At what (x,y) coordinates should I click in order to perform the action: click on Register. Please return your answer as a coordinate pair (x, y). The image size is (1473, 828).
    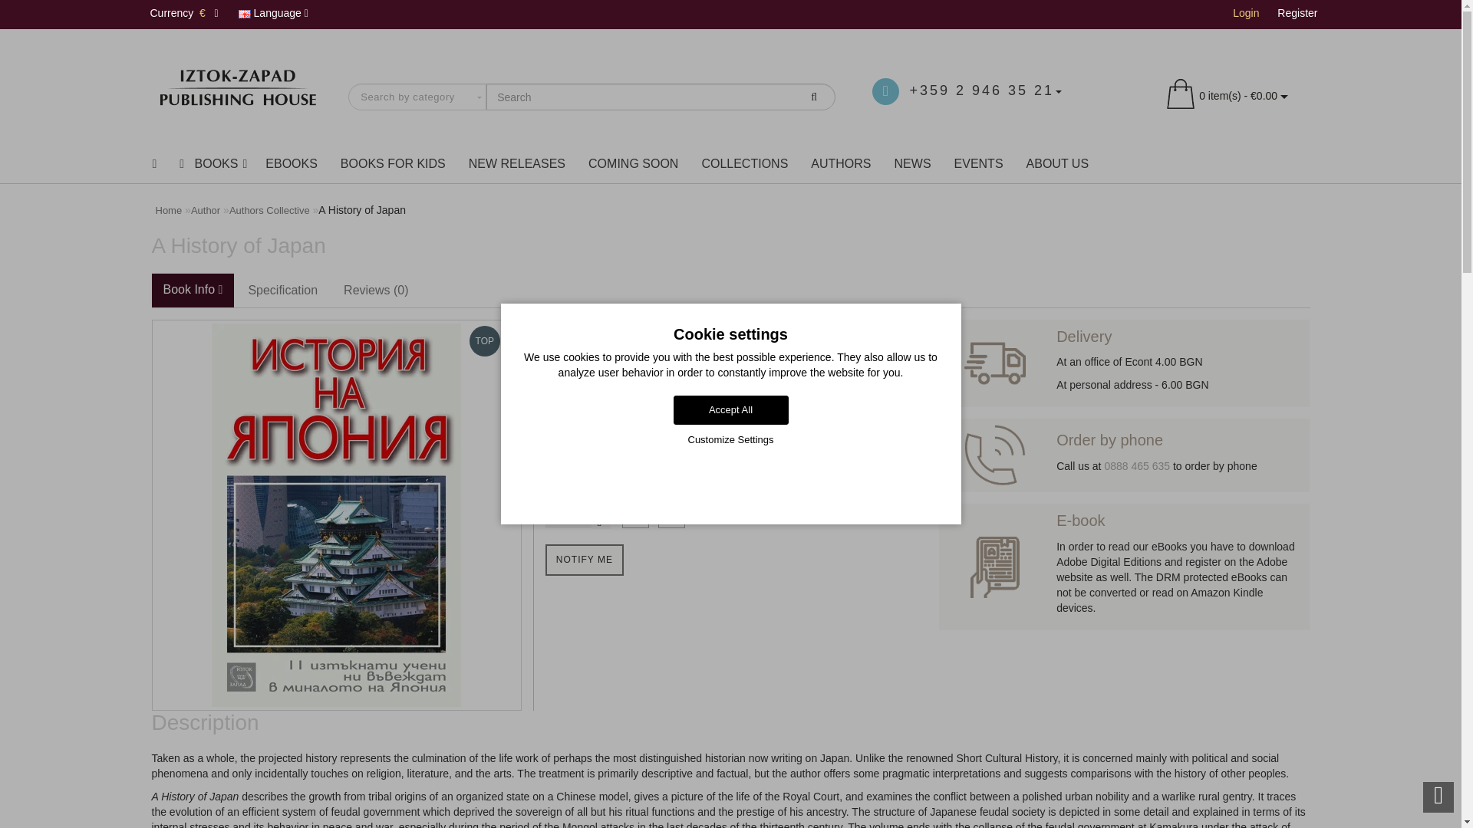
    Looking at the image, I should click on (1297, 12).